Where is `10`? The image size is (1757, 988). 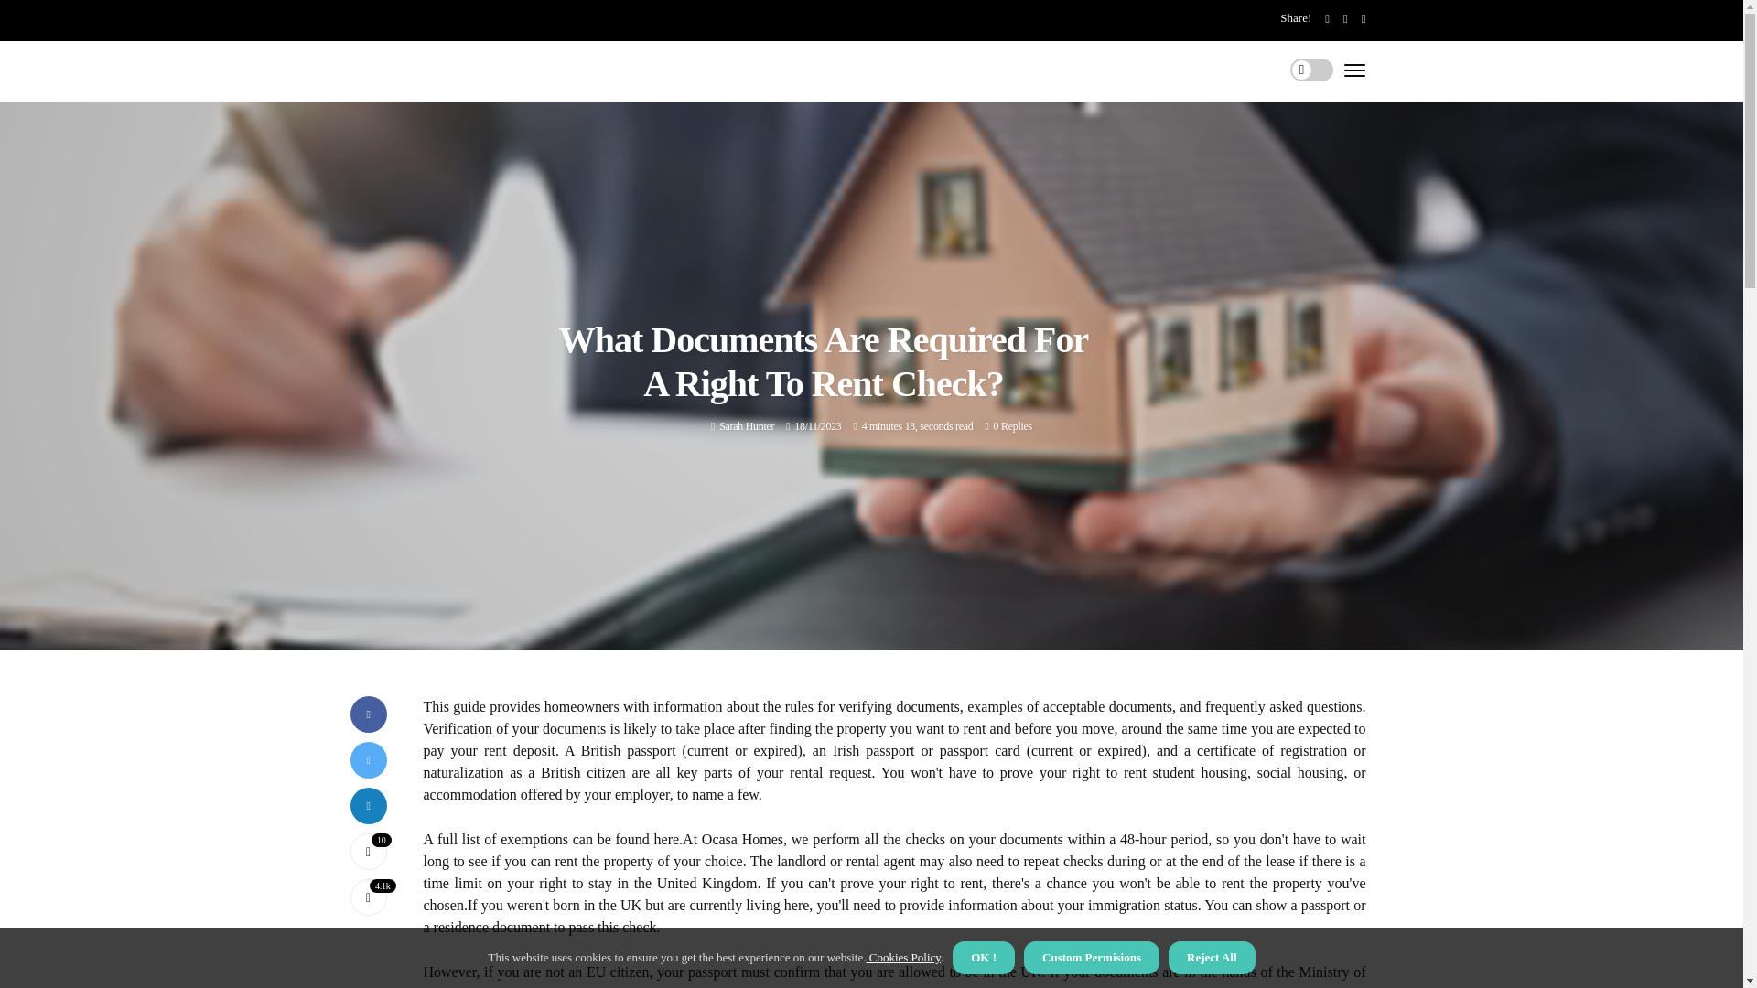 10 is located at coordinates (368, 852).